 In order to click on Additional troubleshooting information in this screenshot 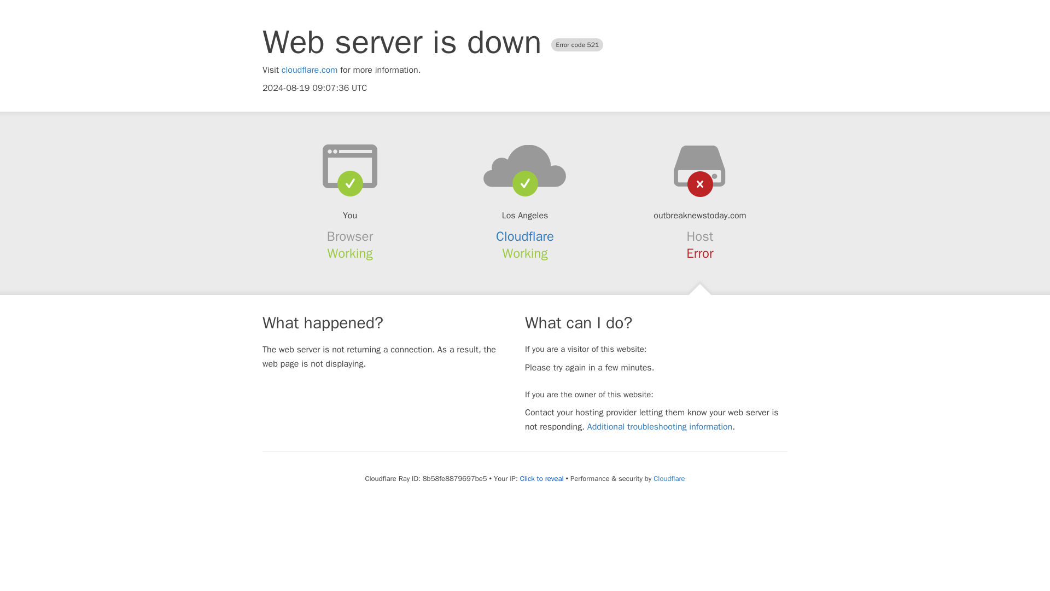, I will do `click(660, 427)`.